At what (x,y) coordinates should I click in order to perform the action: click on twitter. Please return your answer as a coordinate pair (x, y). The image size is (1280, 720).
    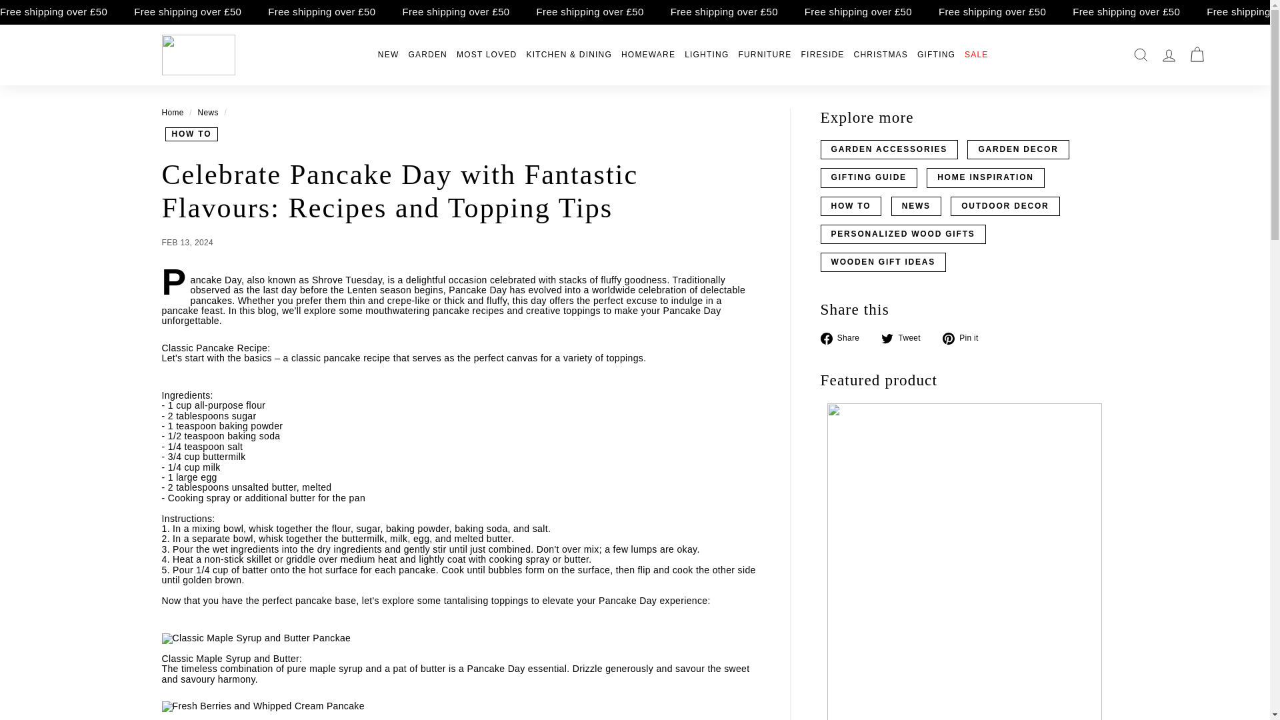
    Looking at the image, I should click on (887, 339).